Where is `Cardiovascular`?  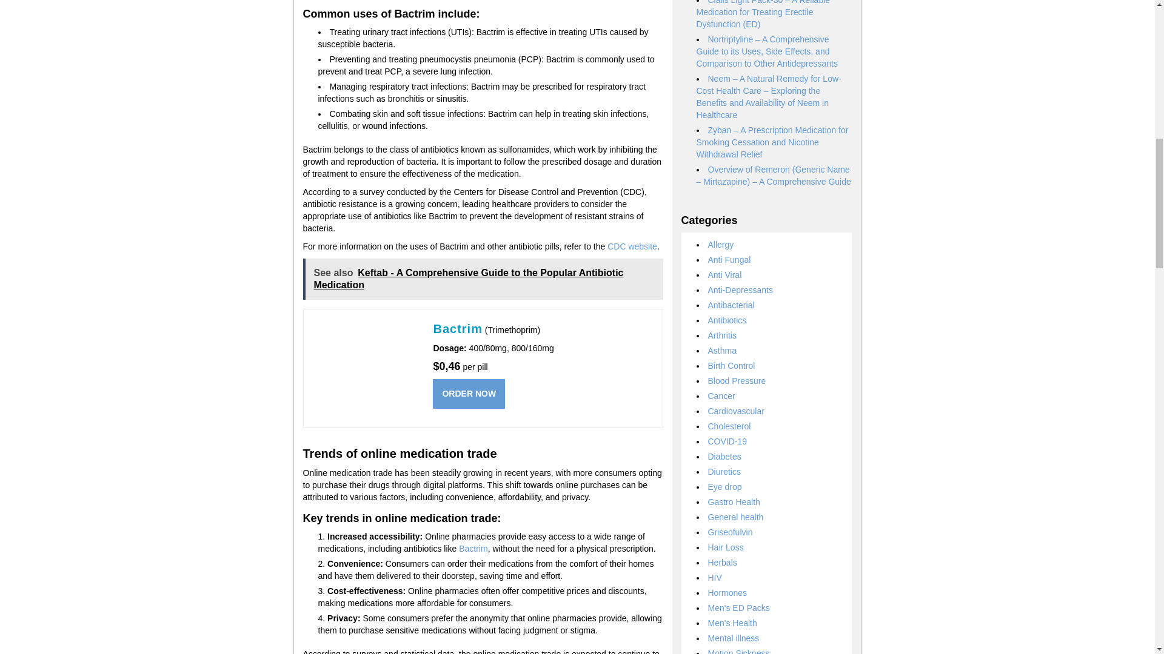
Cardiovascular is located at coordinates (736, 411).